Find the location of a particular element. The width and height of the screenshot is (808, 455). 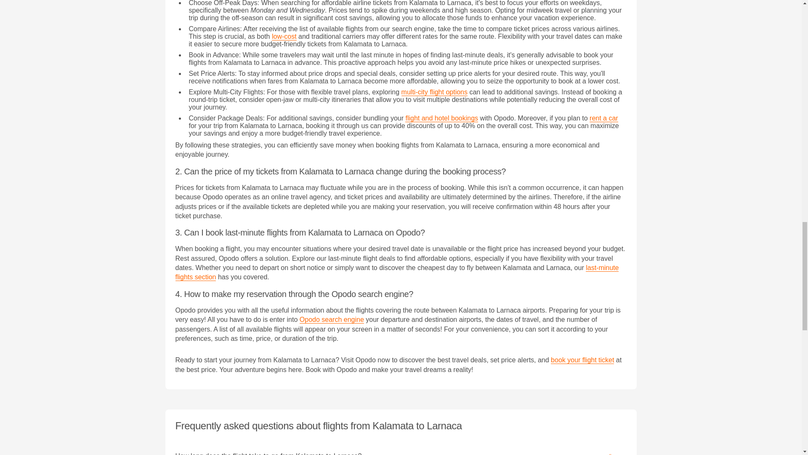

flight and hotel bookings is located at coordinates (442, 118).